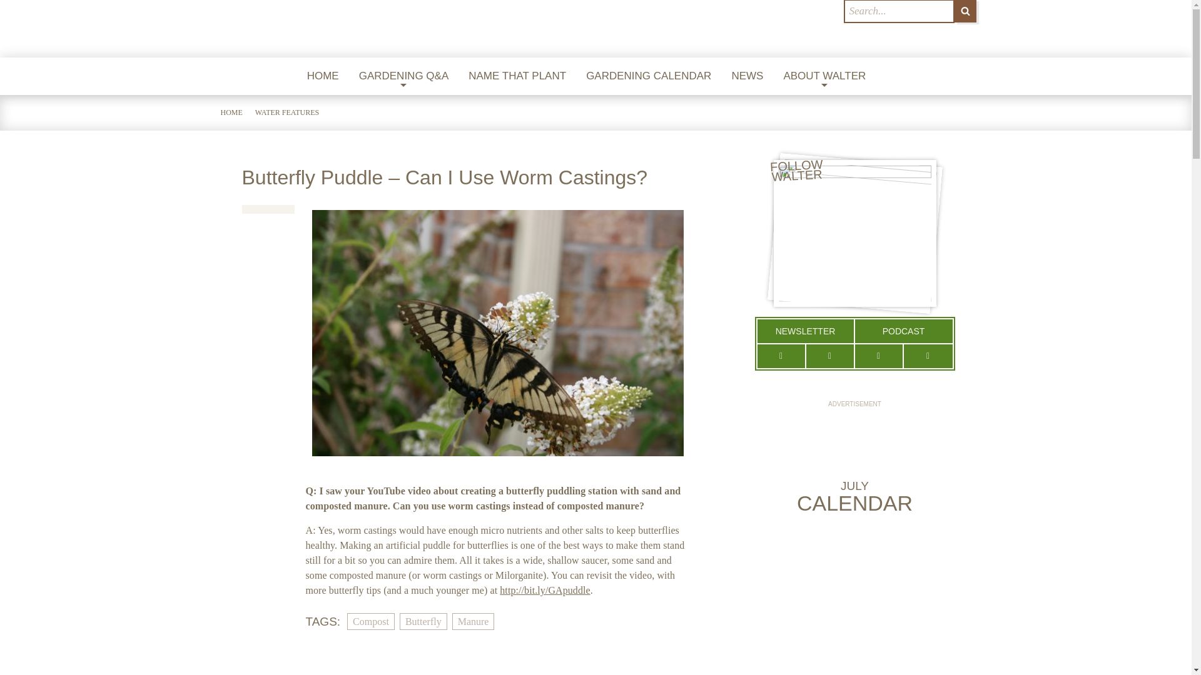 Image resolution: width=1201 pixels, height=675 pixels. I want to click on NAME THAT PLANT, so click(517, 76).